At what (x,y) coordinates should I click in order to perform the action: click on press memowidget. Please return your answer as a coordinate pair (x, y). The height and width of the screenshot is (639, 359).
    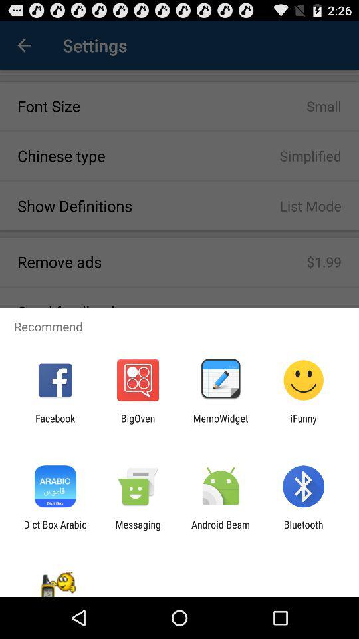
    Looking at the image, I should click on (221, 424).